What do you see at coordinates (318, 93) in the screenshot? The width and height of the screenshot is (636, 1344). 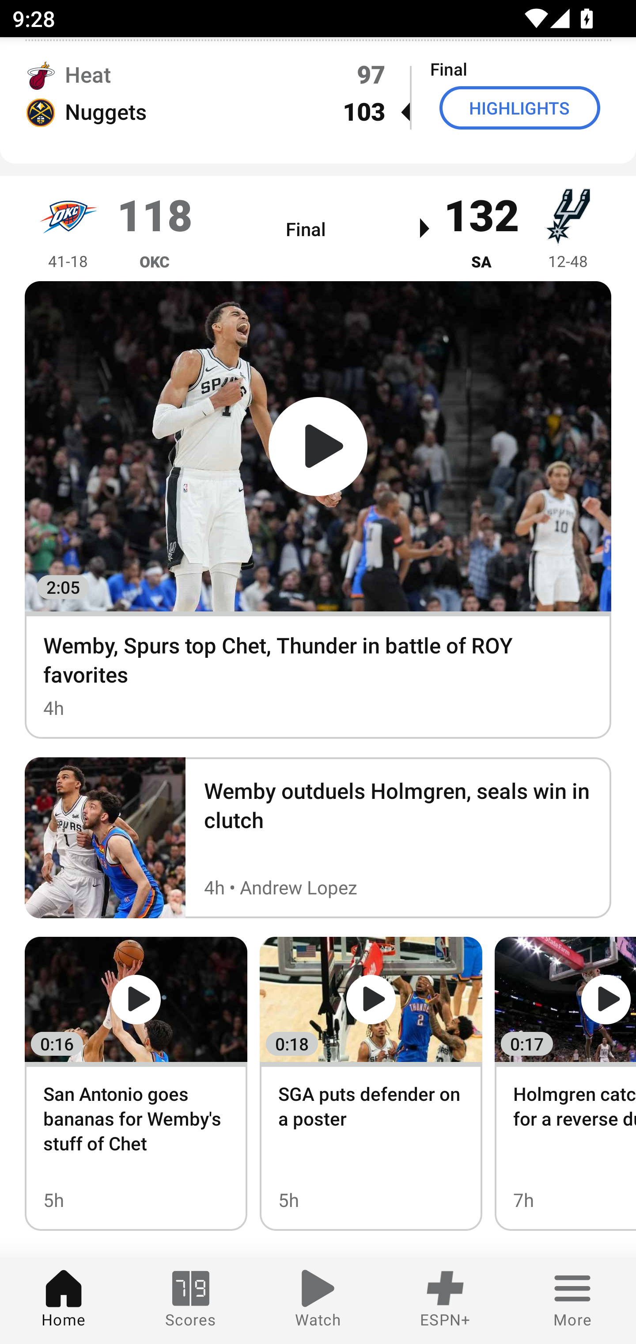 I see `Heat 97 Final Nuggets 103  HIGHLIGHTS` at bounding box center [318, 93].